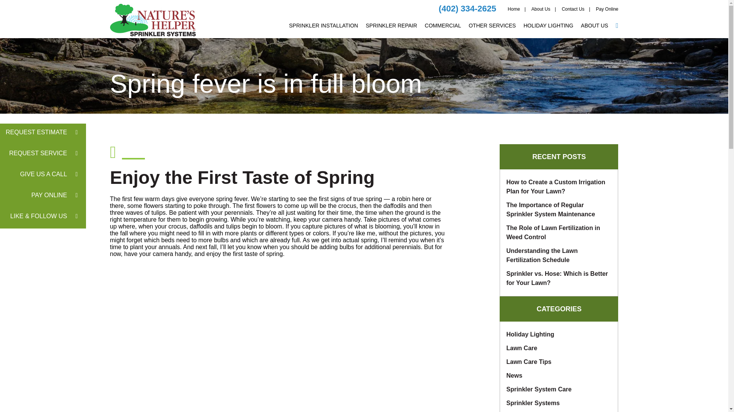 The width and height of the screenshot is (734, 412). Describe the element at coordinates (492, 31) in the screenshot. I see `OTHER SERVICES` at that location.